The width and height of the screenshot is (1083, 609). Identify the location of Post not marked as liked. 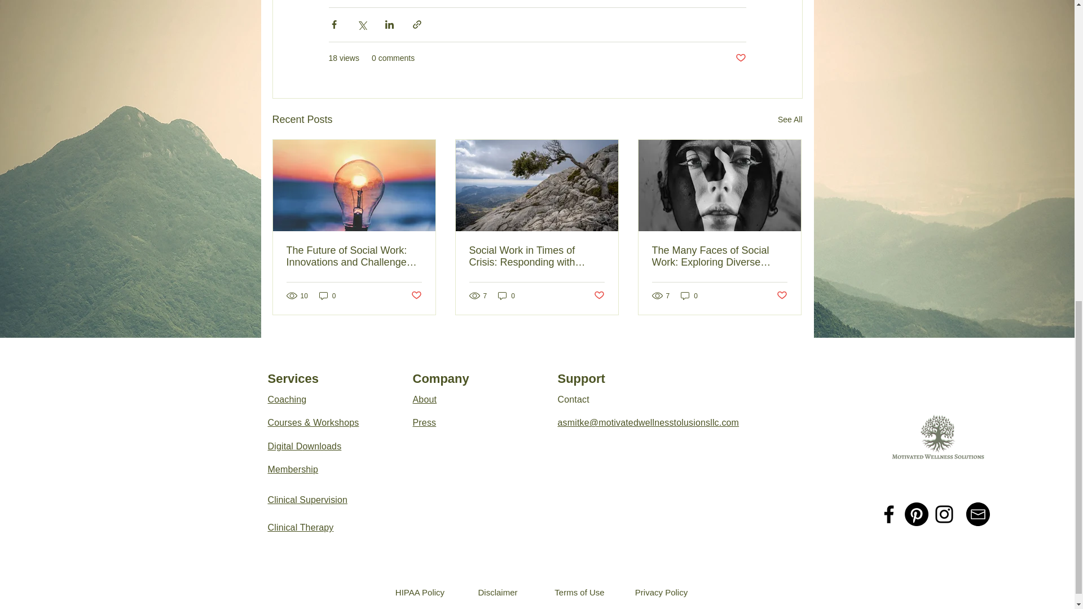
(415, 295).